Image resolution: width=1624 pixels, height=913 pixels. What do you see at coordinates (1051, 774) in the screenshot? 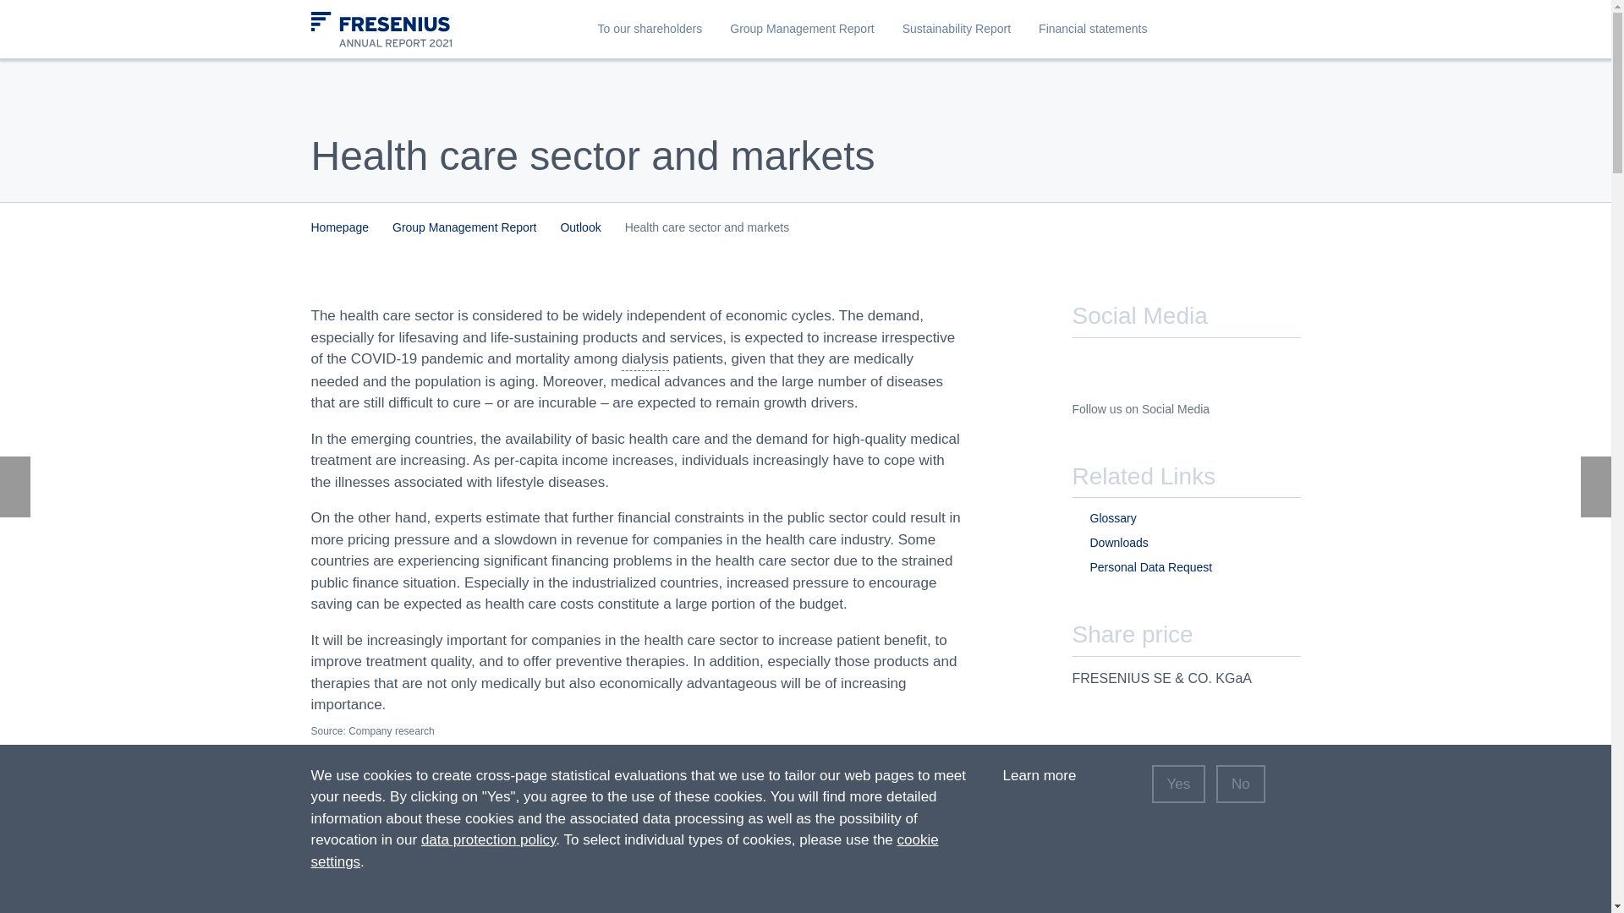
I see `Learn more` at bounding box center [1051, 774].